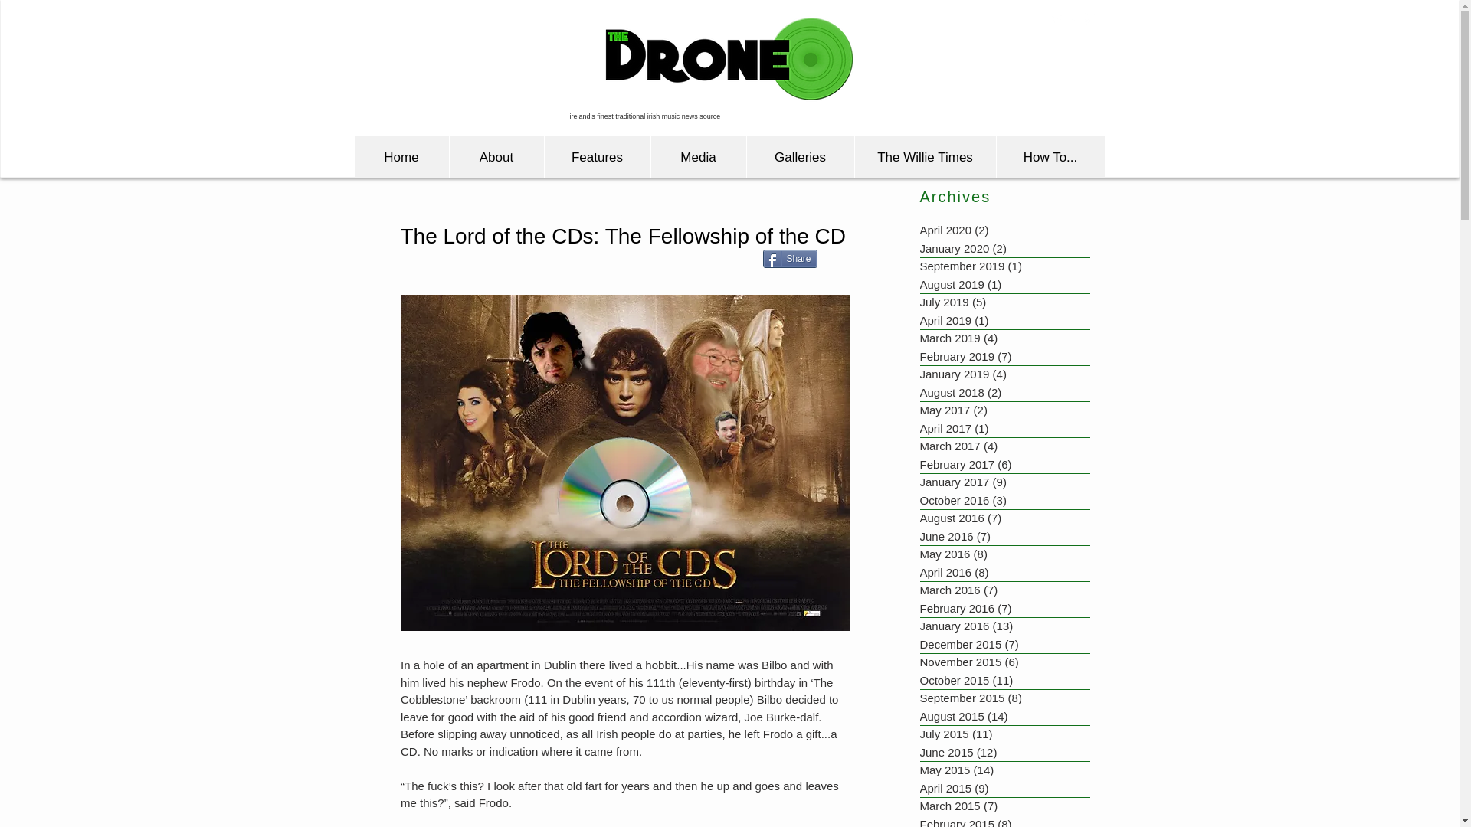  I want to click on Home, so click(401, 158).